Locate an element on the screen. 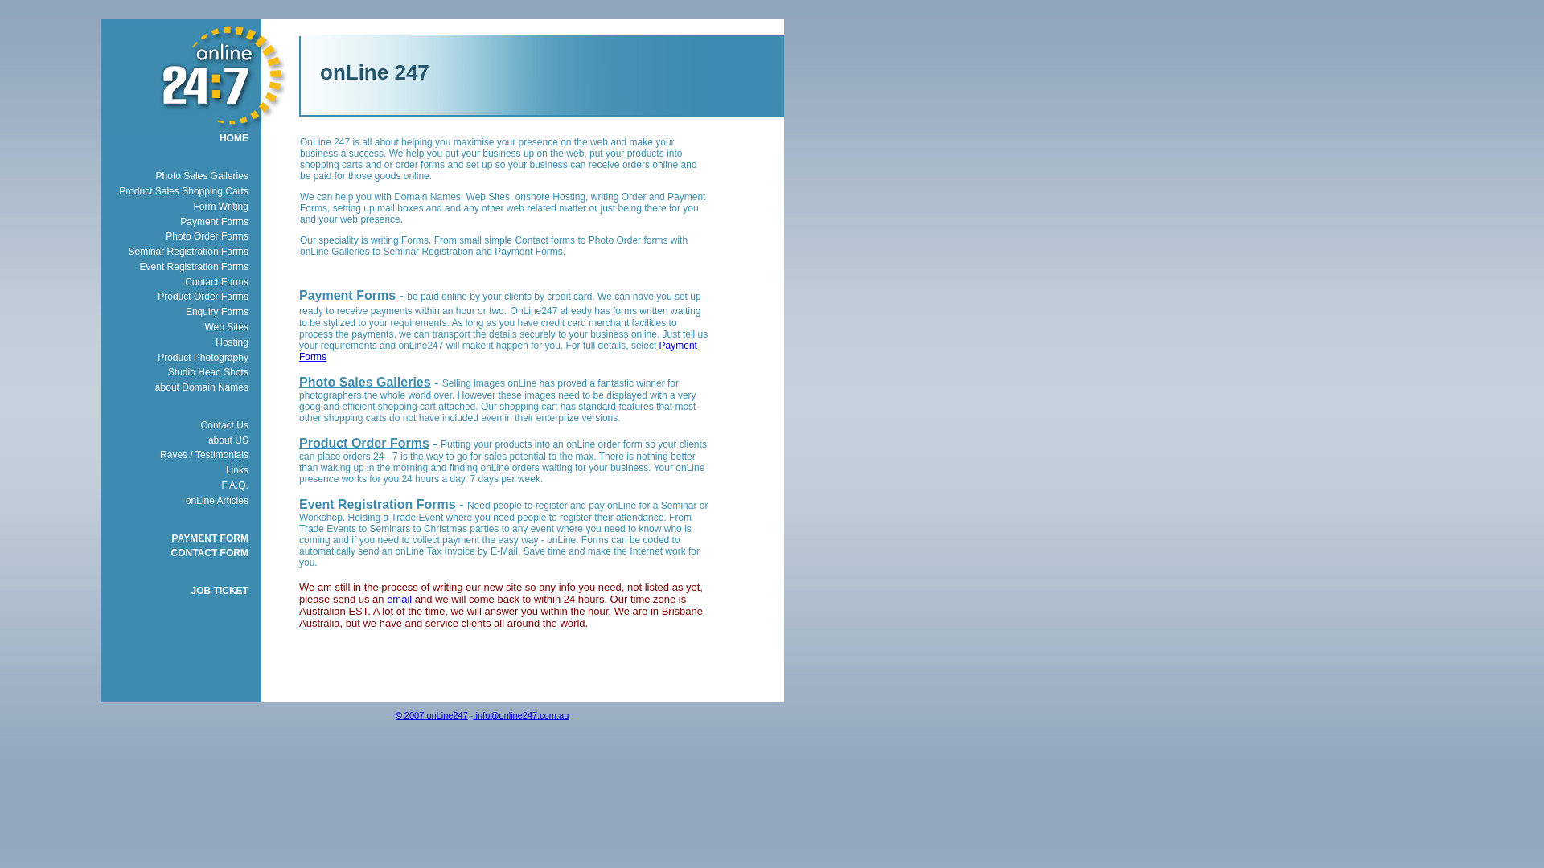 The image size is (1544, 868). Event Registration Forms is located at coordinates (378, 505).